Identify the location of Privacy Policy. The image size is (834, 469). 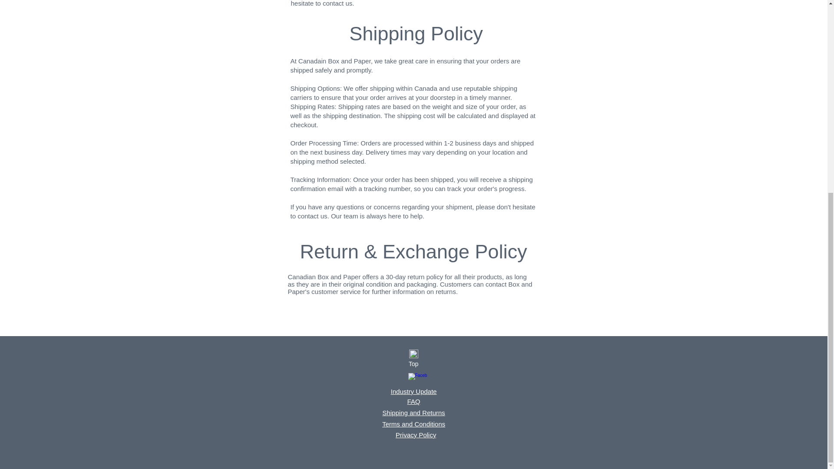
(416, 434).